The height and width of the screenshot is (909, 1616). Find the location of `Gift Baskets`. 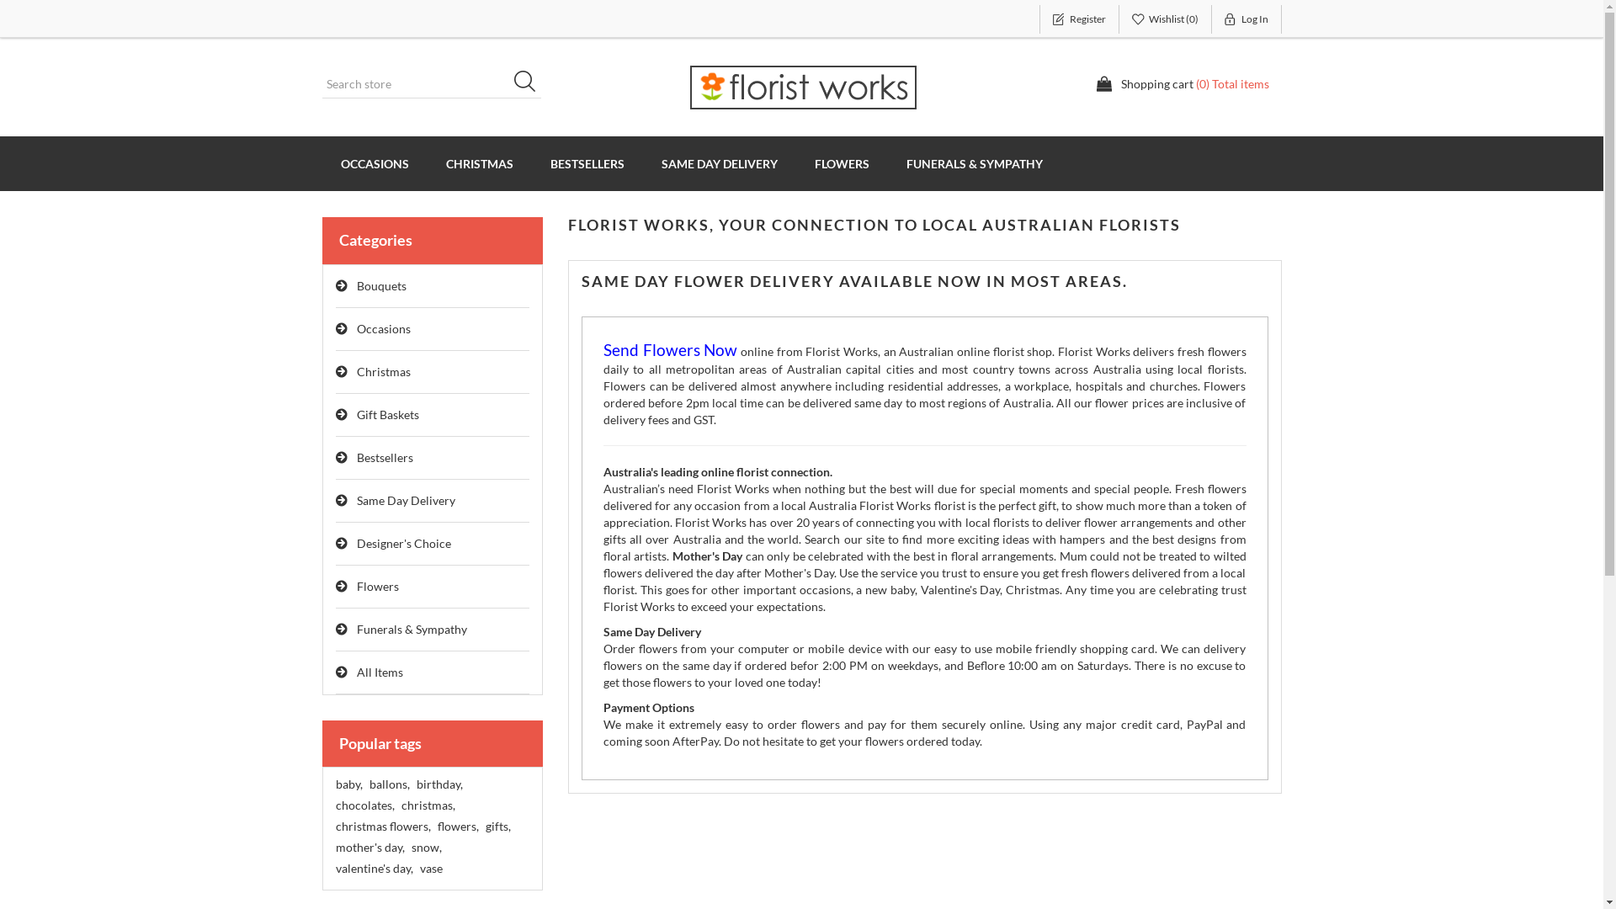

Gift Baskets is located at coordinates (433, 416).